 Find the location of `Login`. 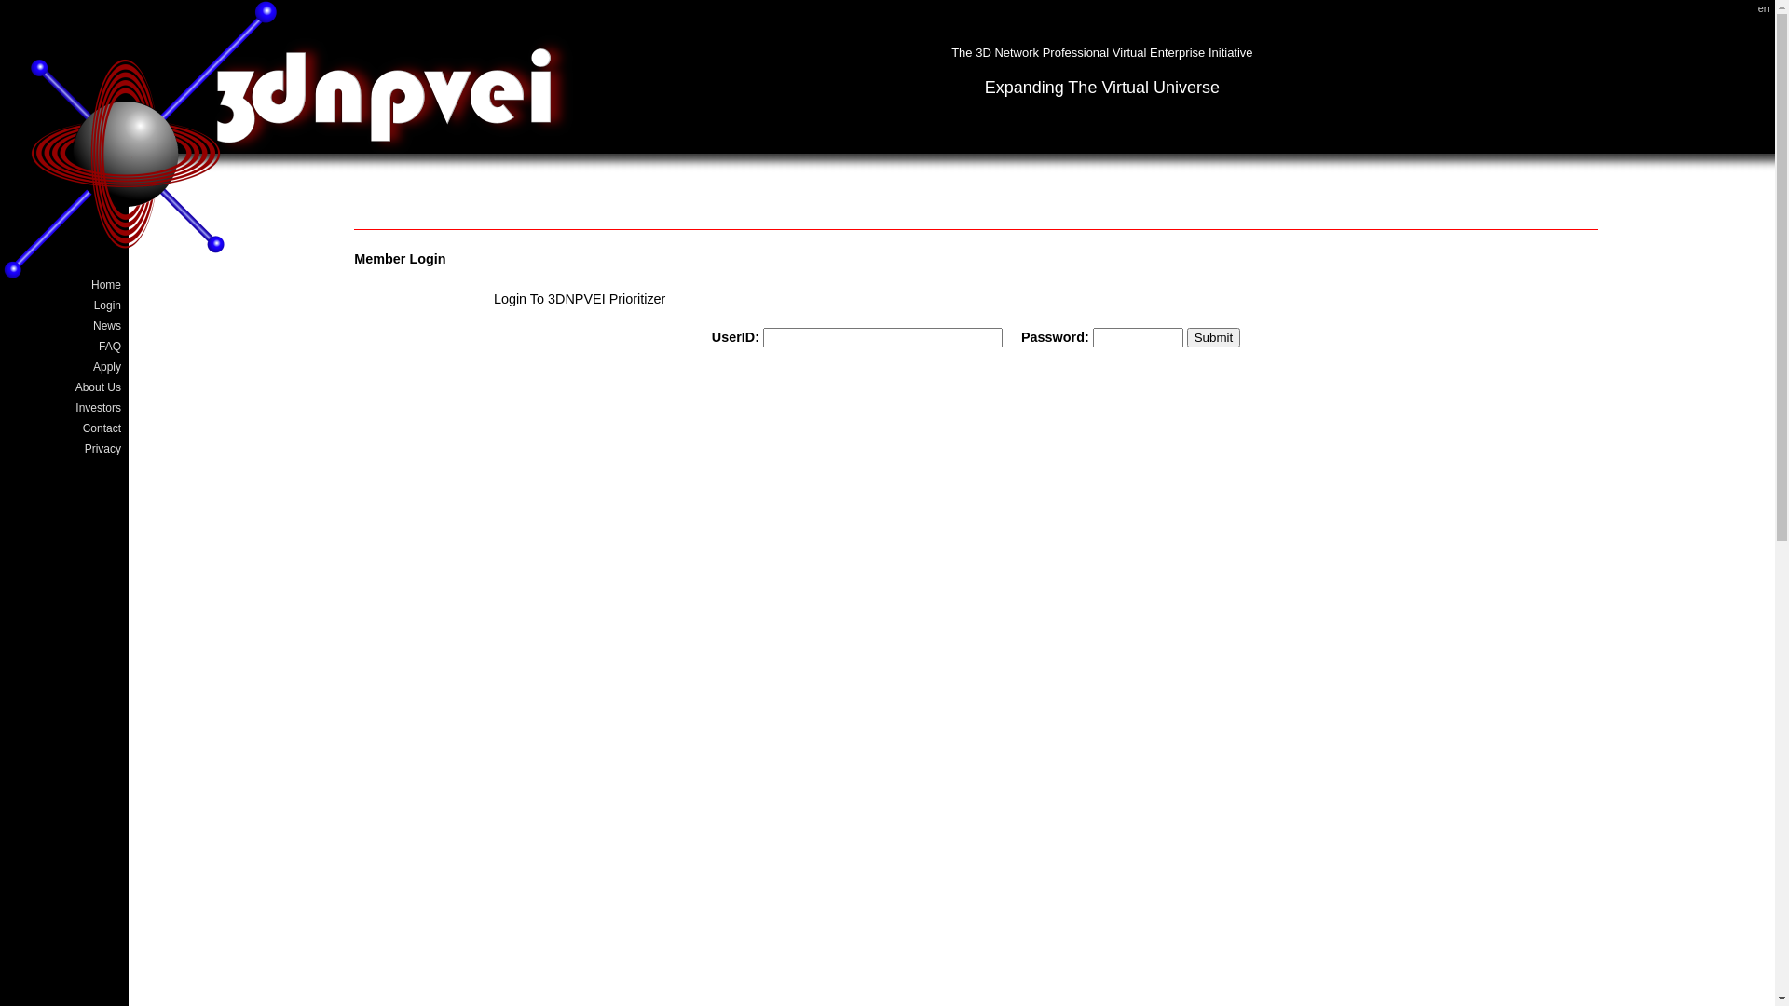

Login is located at coordinates (65, 306).